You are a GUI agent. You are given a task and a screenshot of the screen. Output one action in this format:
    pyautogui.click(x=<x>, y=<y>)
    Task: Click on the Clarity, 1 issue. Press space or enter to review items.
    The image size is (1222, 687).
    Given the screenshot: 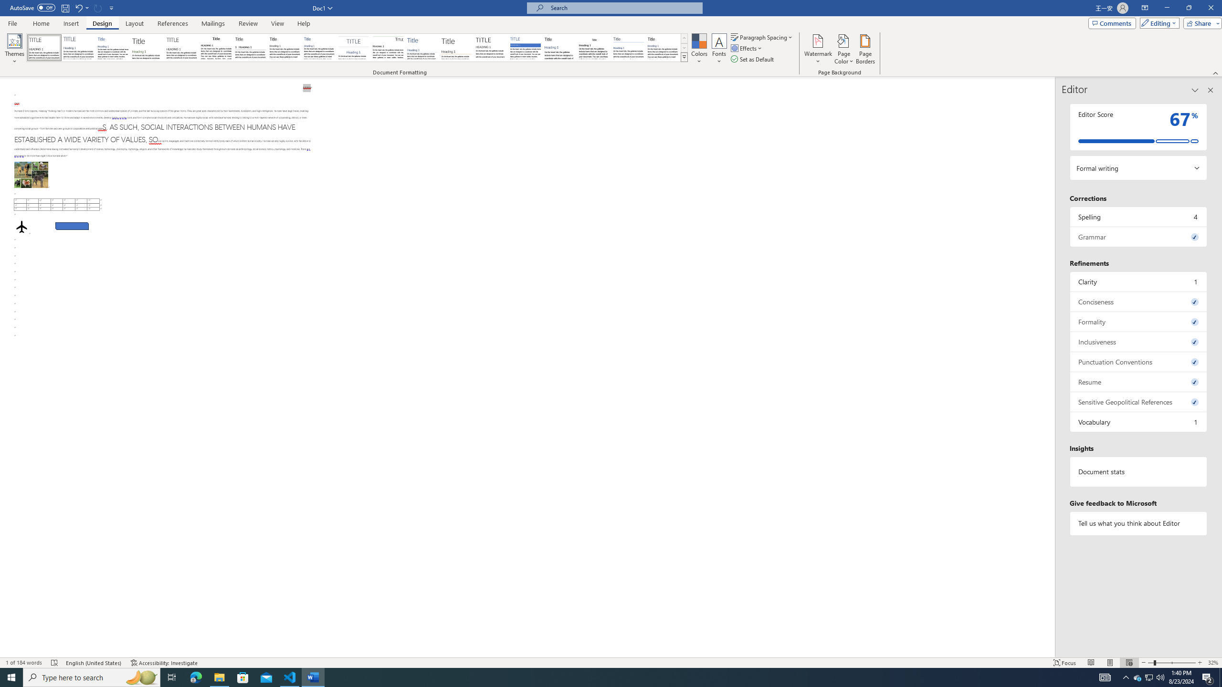 What is the action you would take?
    pyautogui.click(x=1139, y=281)
    